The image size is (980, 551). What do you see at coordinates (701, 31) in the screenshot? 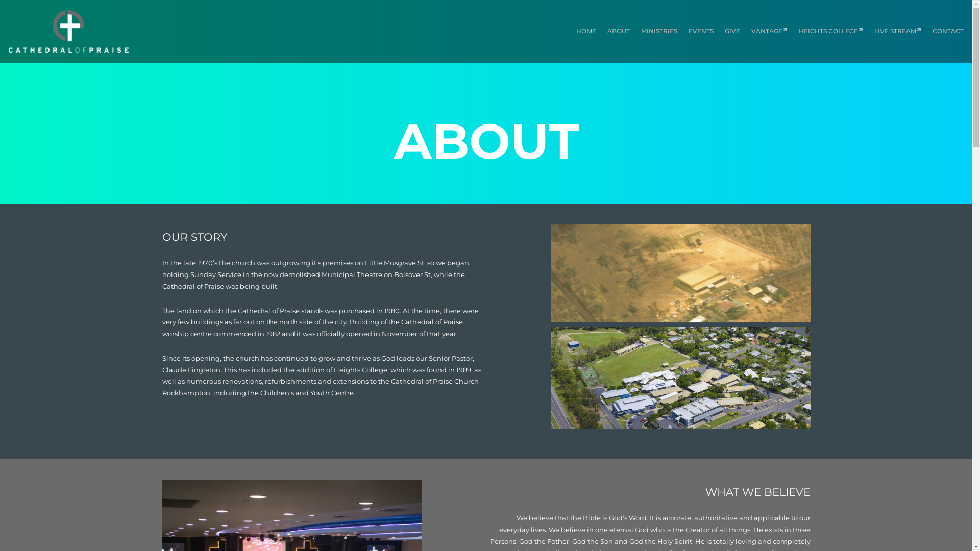
I see `EVENTS` at bounding box center [701, 31].